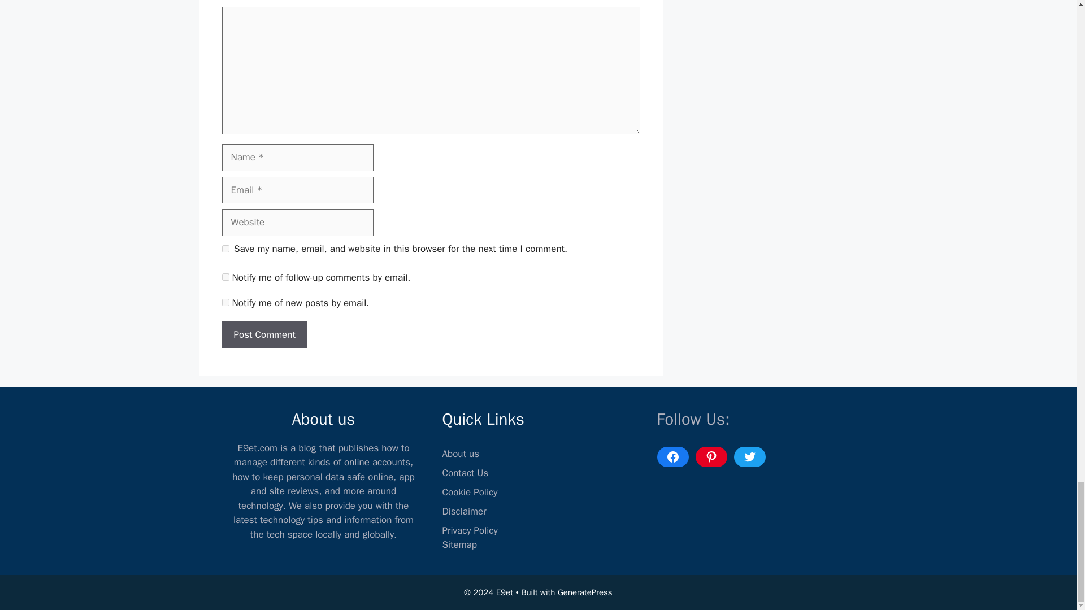  I want to click on subscribe, so click(225, 277).